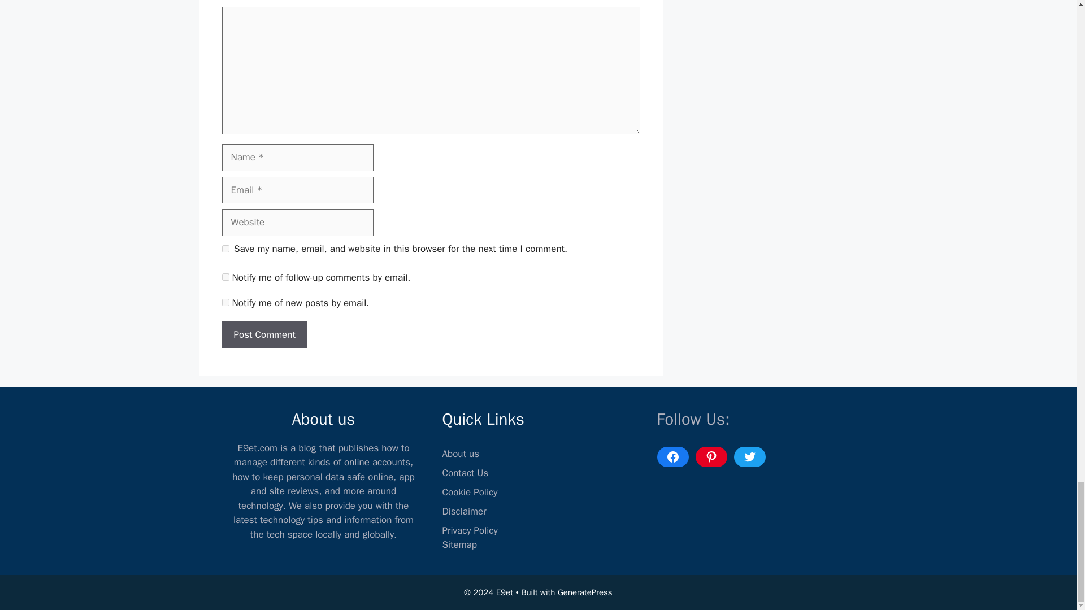  I want to click on subscribe, so click(225, 277).